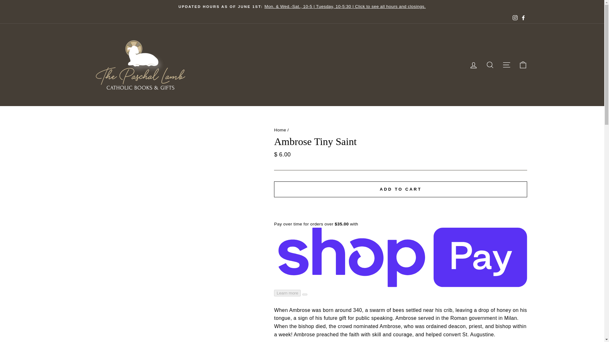 The height and width of the screenshot is (342, 609). Describe the element at coordinates (514, 18) in the screenshot. I see `Instagram` at that location.